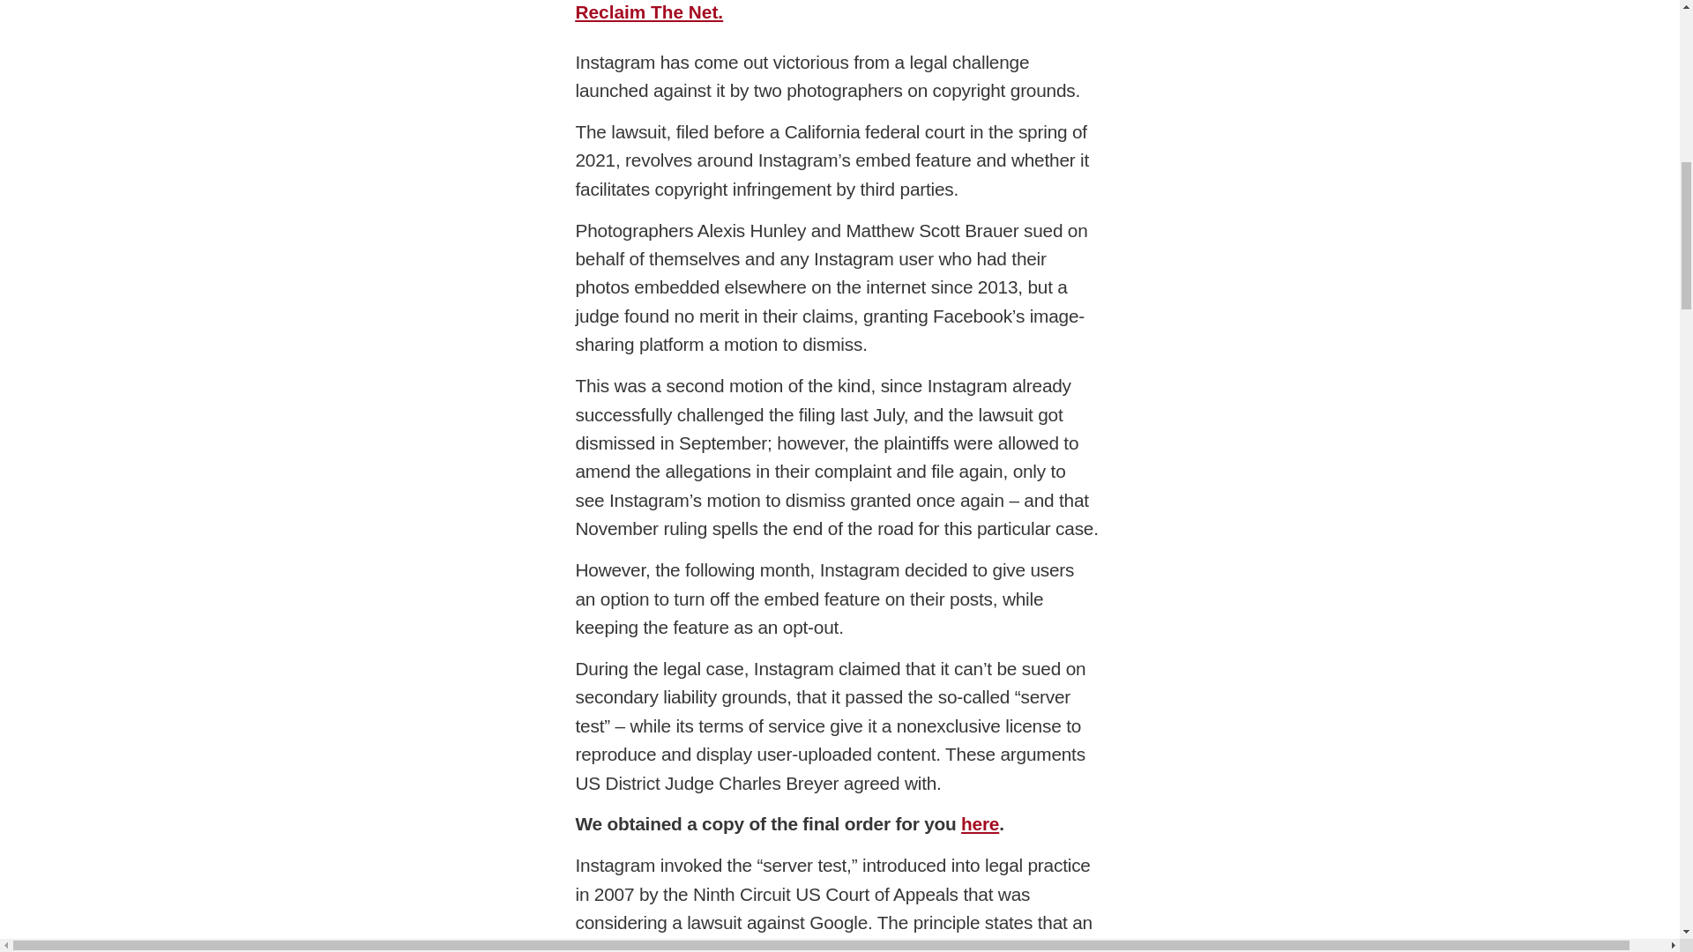 The image size is (1693, 952). Describe the element at coordinates (830, 11) in the screenshot. I see `subscribe to Reclaim The Net.` at that location.